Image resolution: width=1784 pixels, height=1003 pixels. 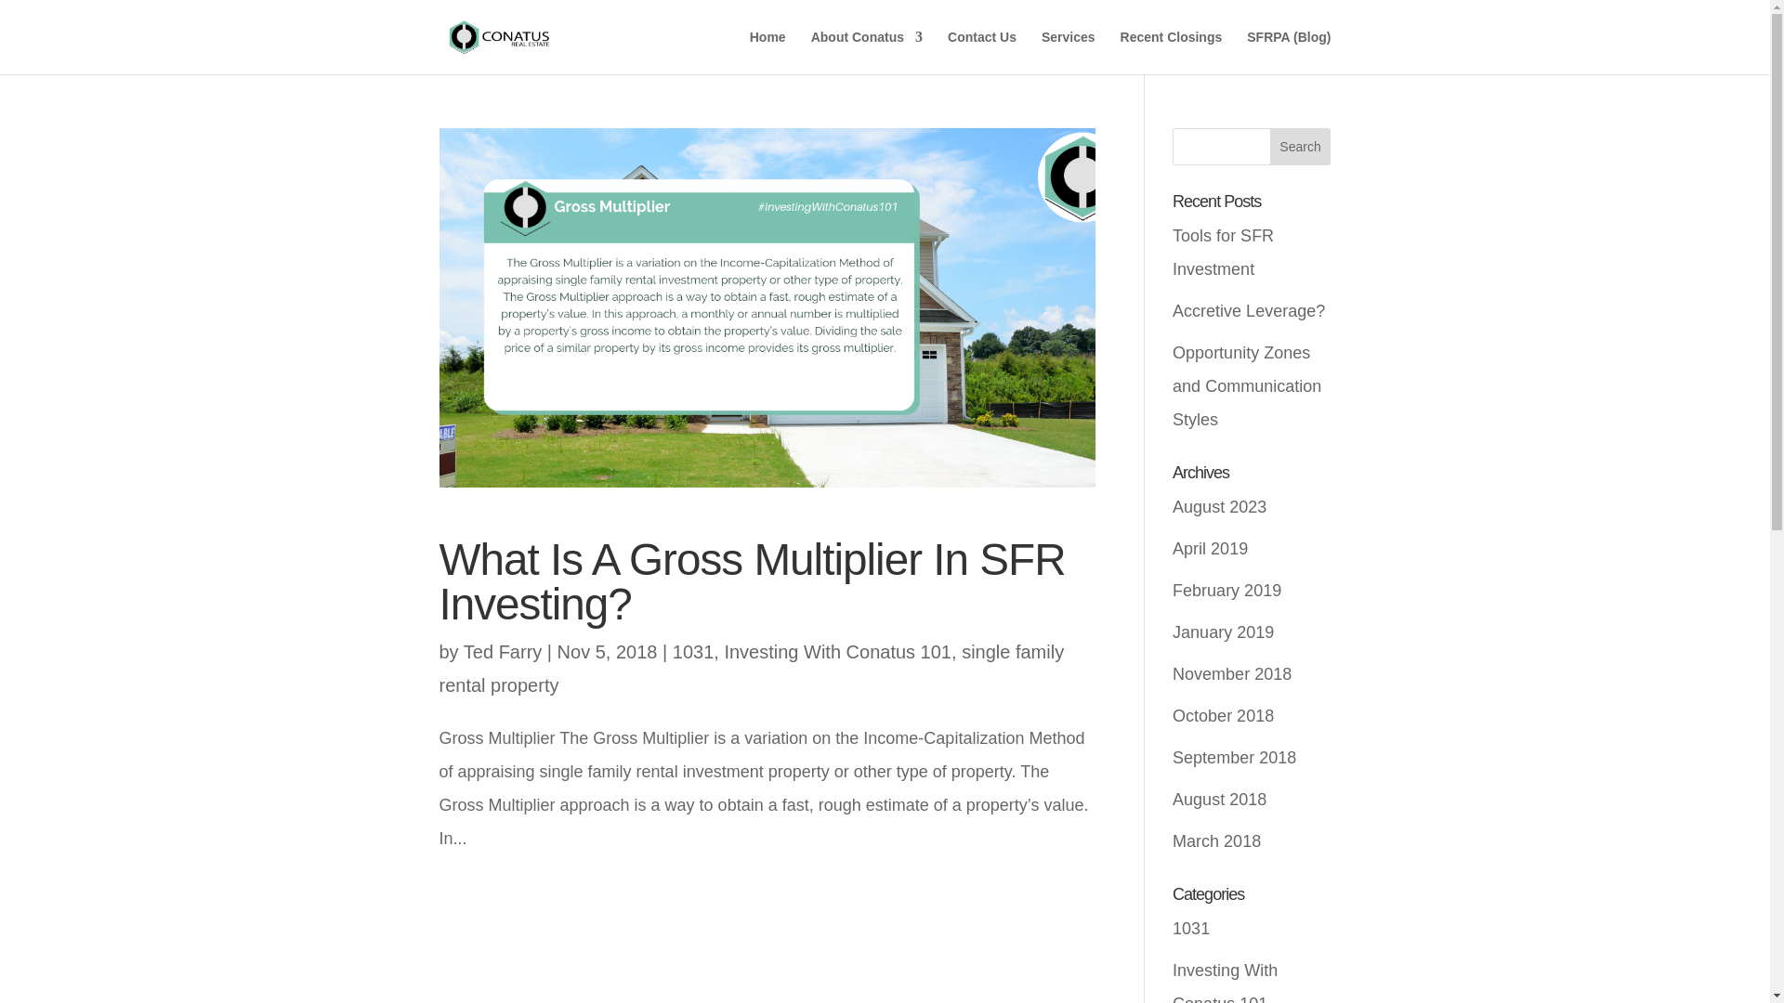 What do you see at coordinates (751, 669) in the screenshot?
I see `single family rental property` at bounding box center [751, 669].